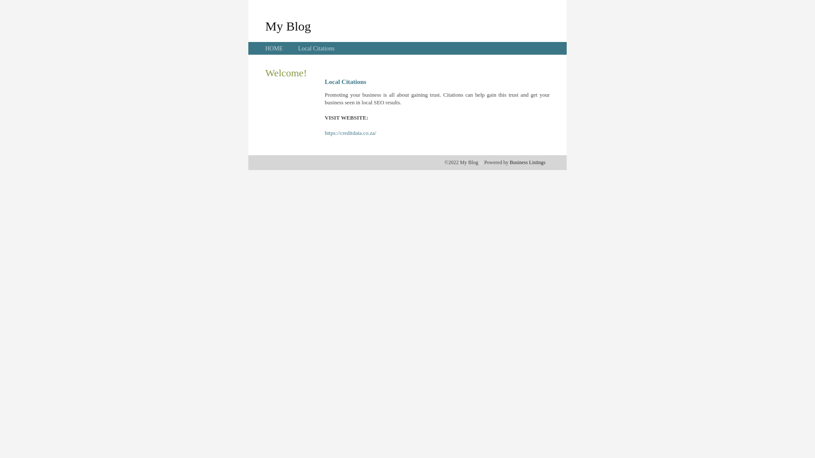  What do you see at coordinates (288, 26) in the screenshot?
I see `My Blog` at bounding box center [288, 26].